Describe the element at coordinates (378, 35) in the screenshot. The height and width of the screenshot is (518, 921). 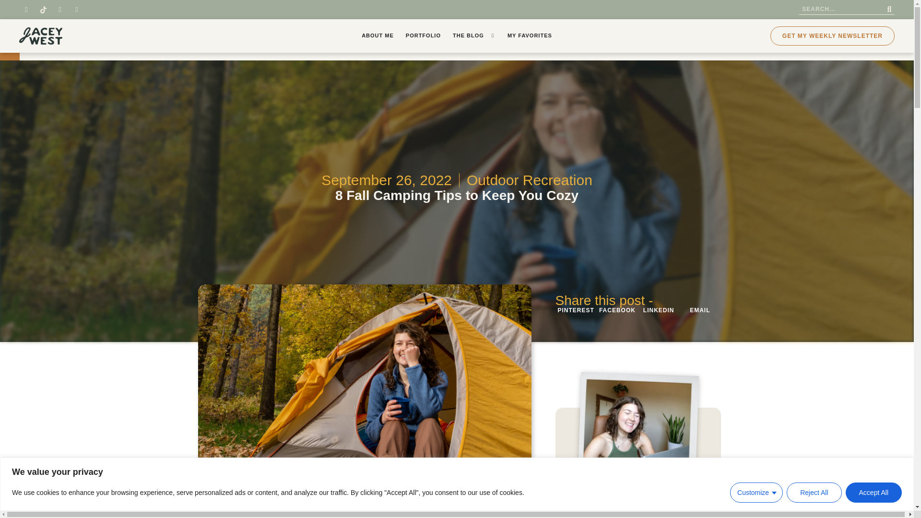
I see `ABOUT ME` at that location.